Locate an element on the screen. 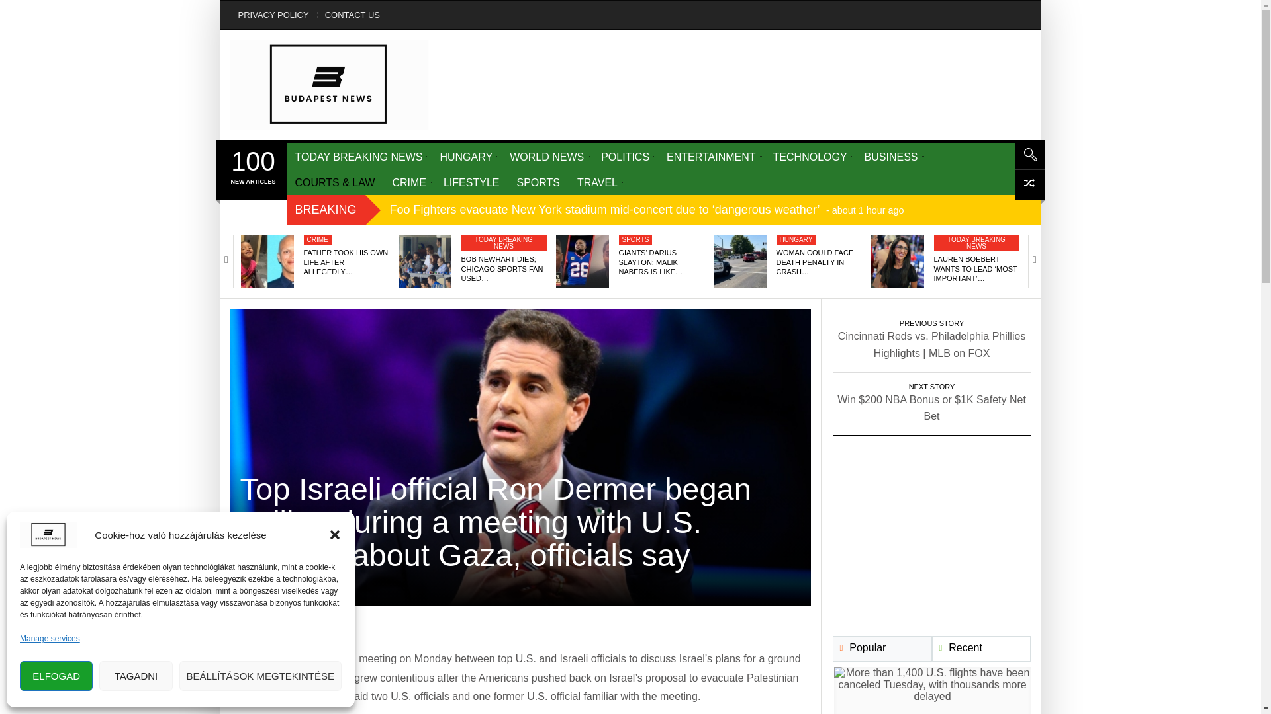 The image size is (1271, 714). Manage services is located at coordinates (50, 639).